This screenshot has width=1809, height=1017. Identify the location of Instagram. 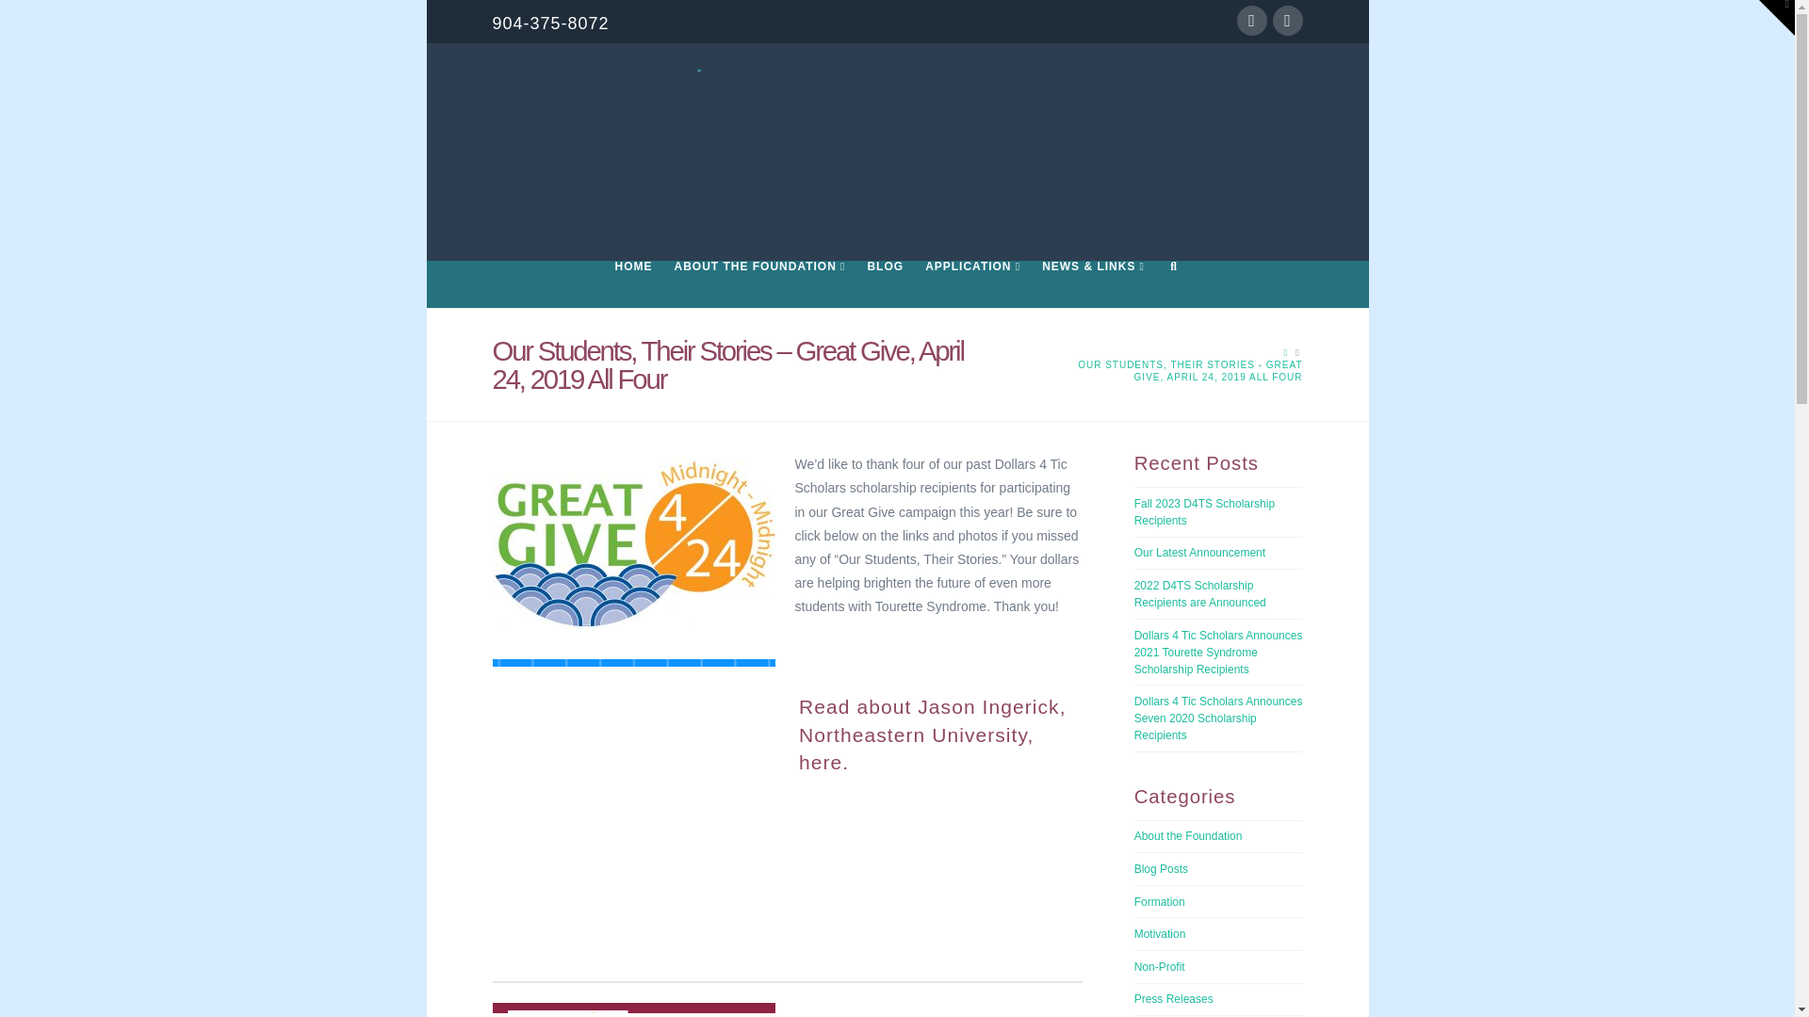
(1287, 21).